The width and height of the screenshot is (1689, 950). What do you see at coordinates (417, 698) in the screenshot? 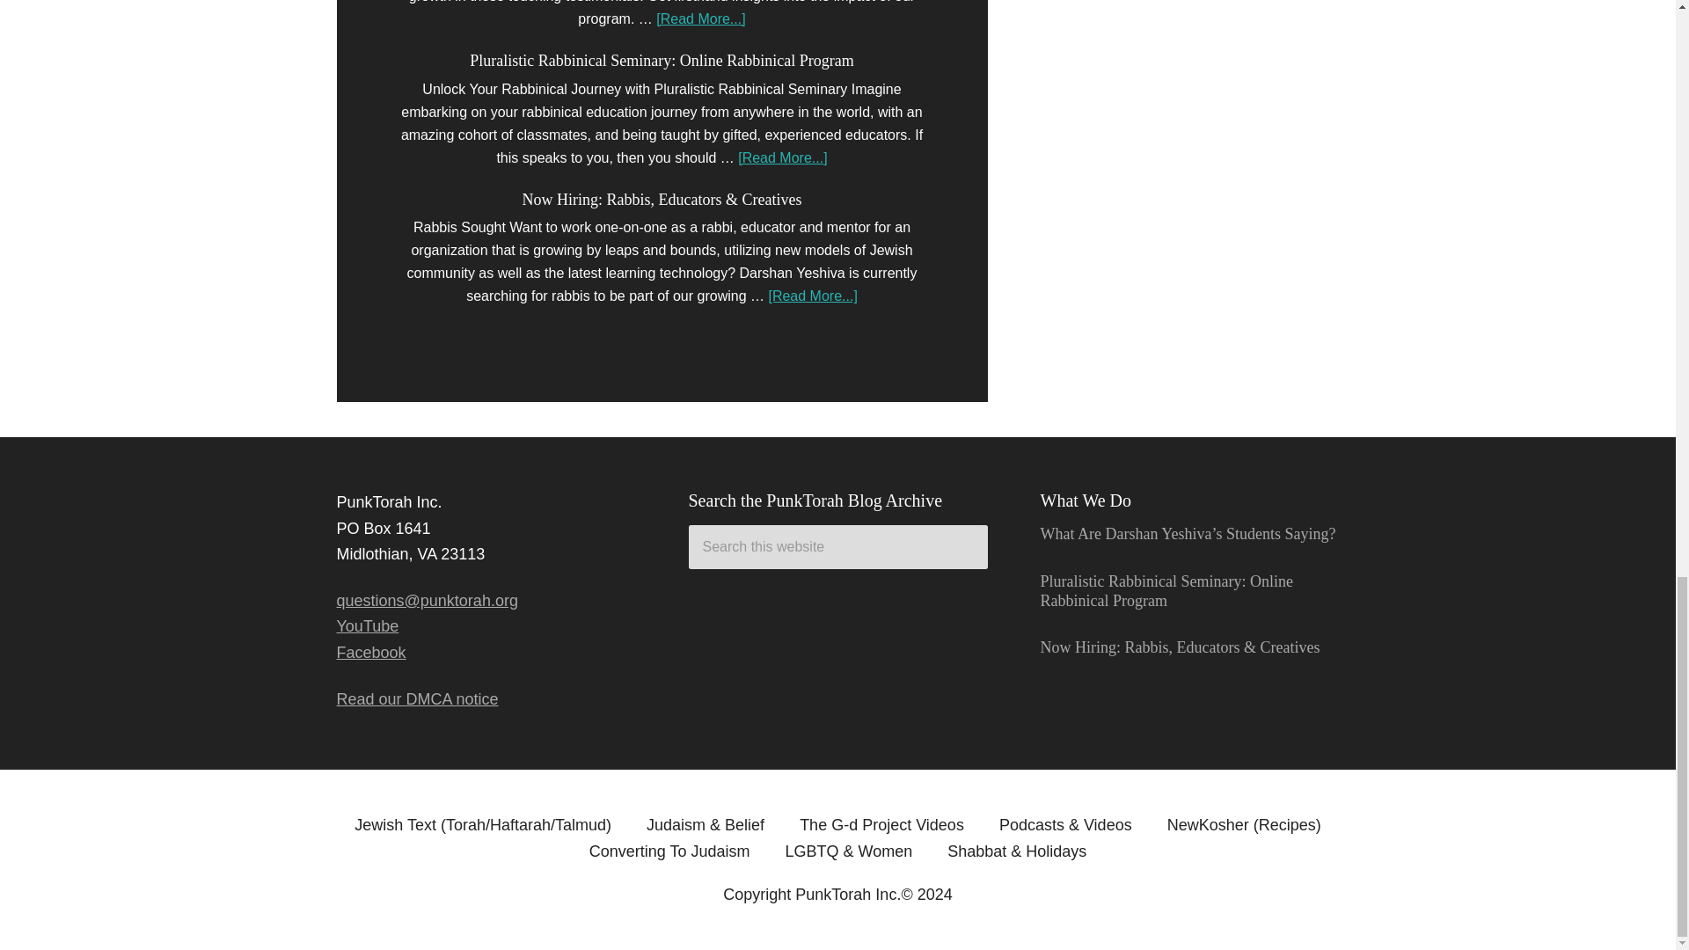
I see `Read our DMCA notice` at bounding box center [417, 698].